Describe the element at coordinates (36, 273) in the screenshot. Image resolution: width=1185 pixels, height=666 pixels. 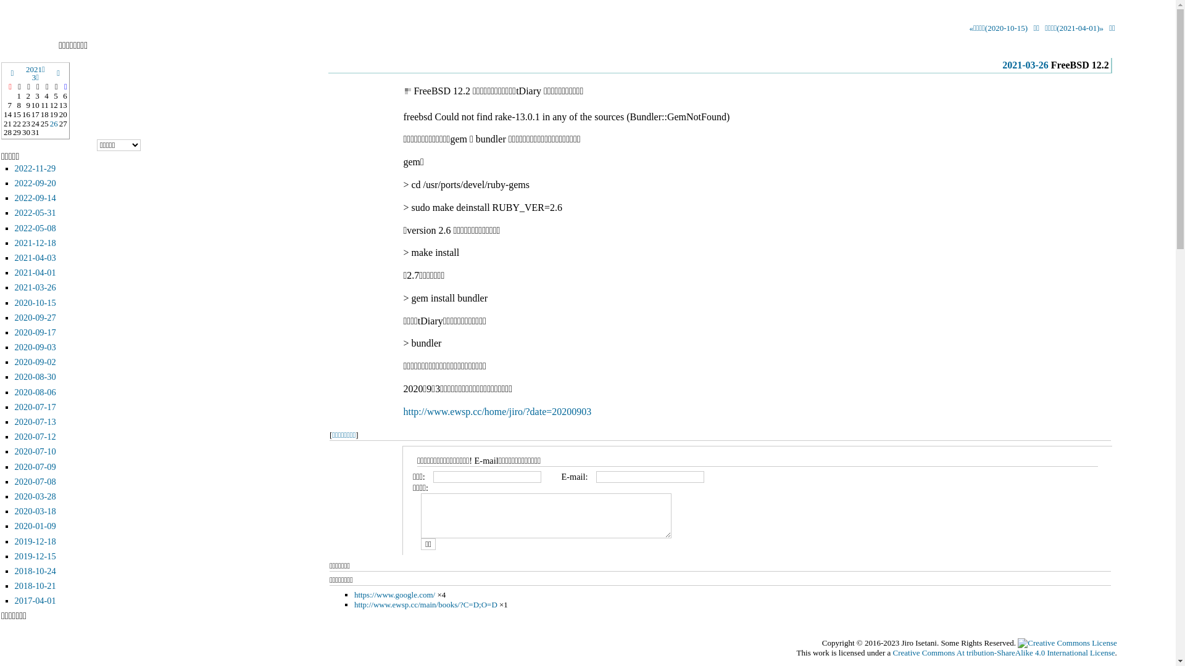
I see `2021-04-01` at that location.